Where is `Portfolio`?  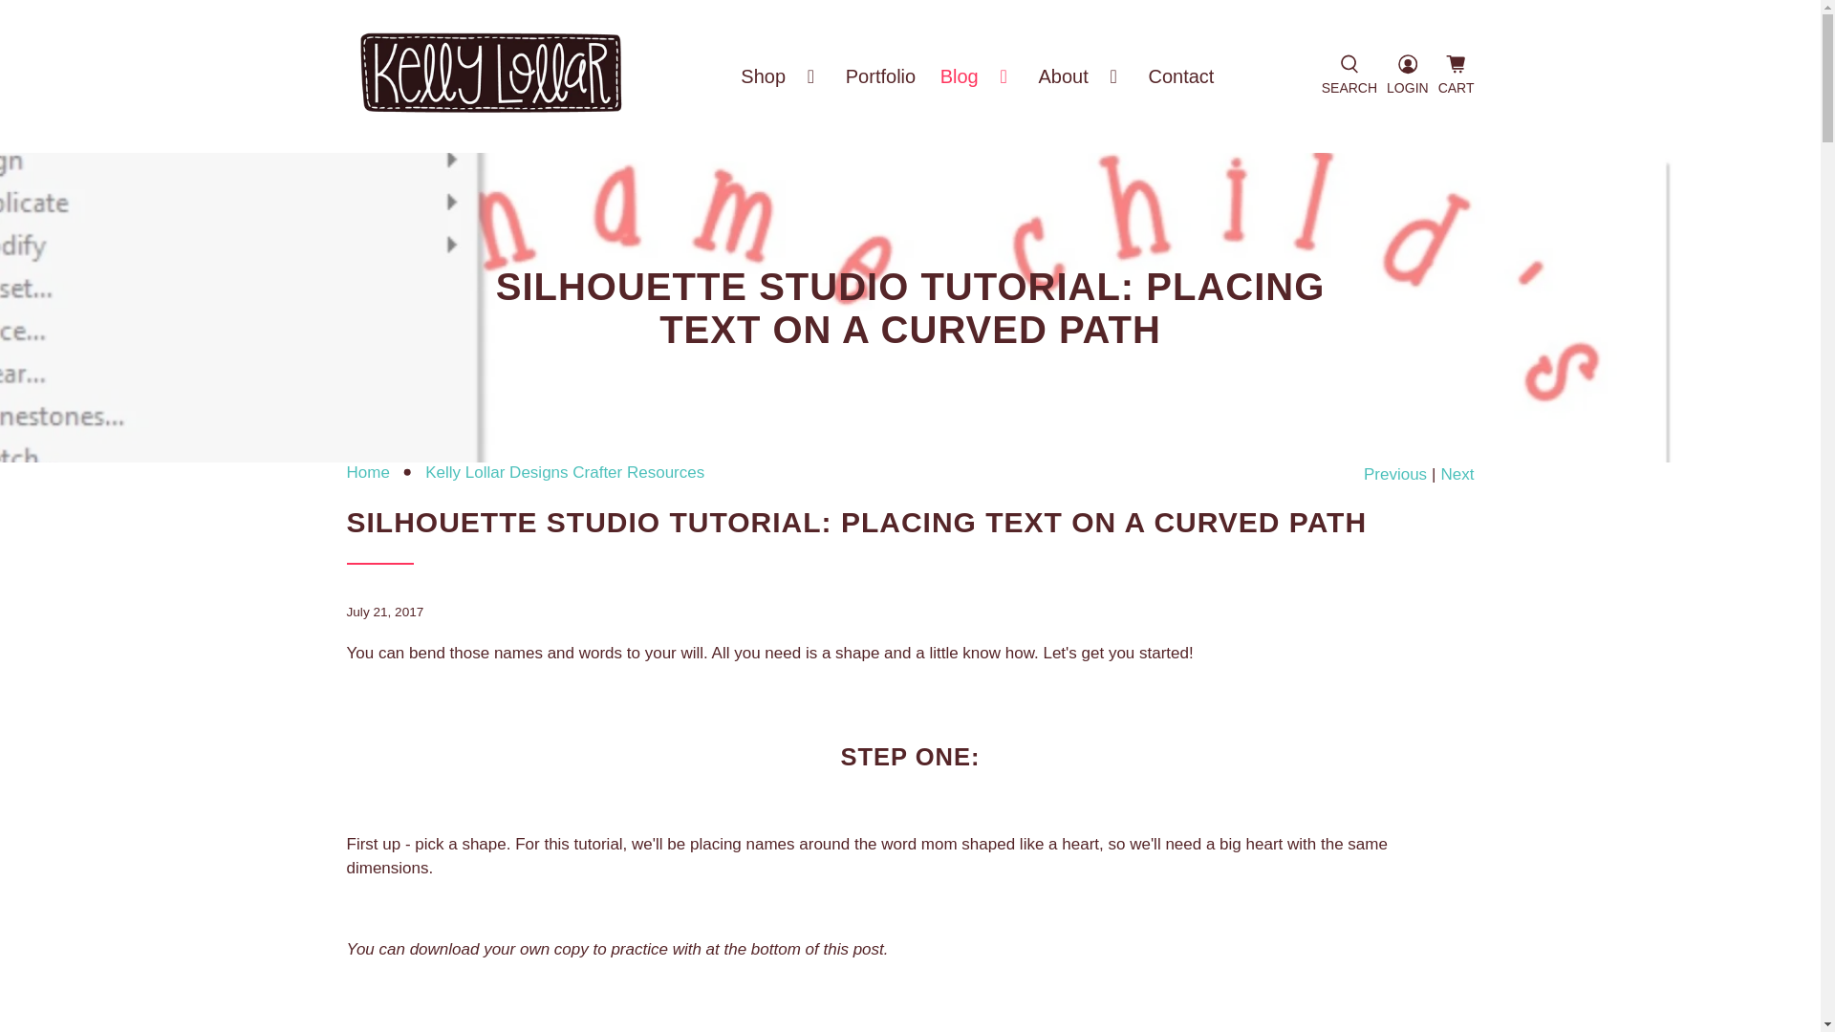
Portfolio is located at coordinates (880, 76).